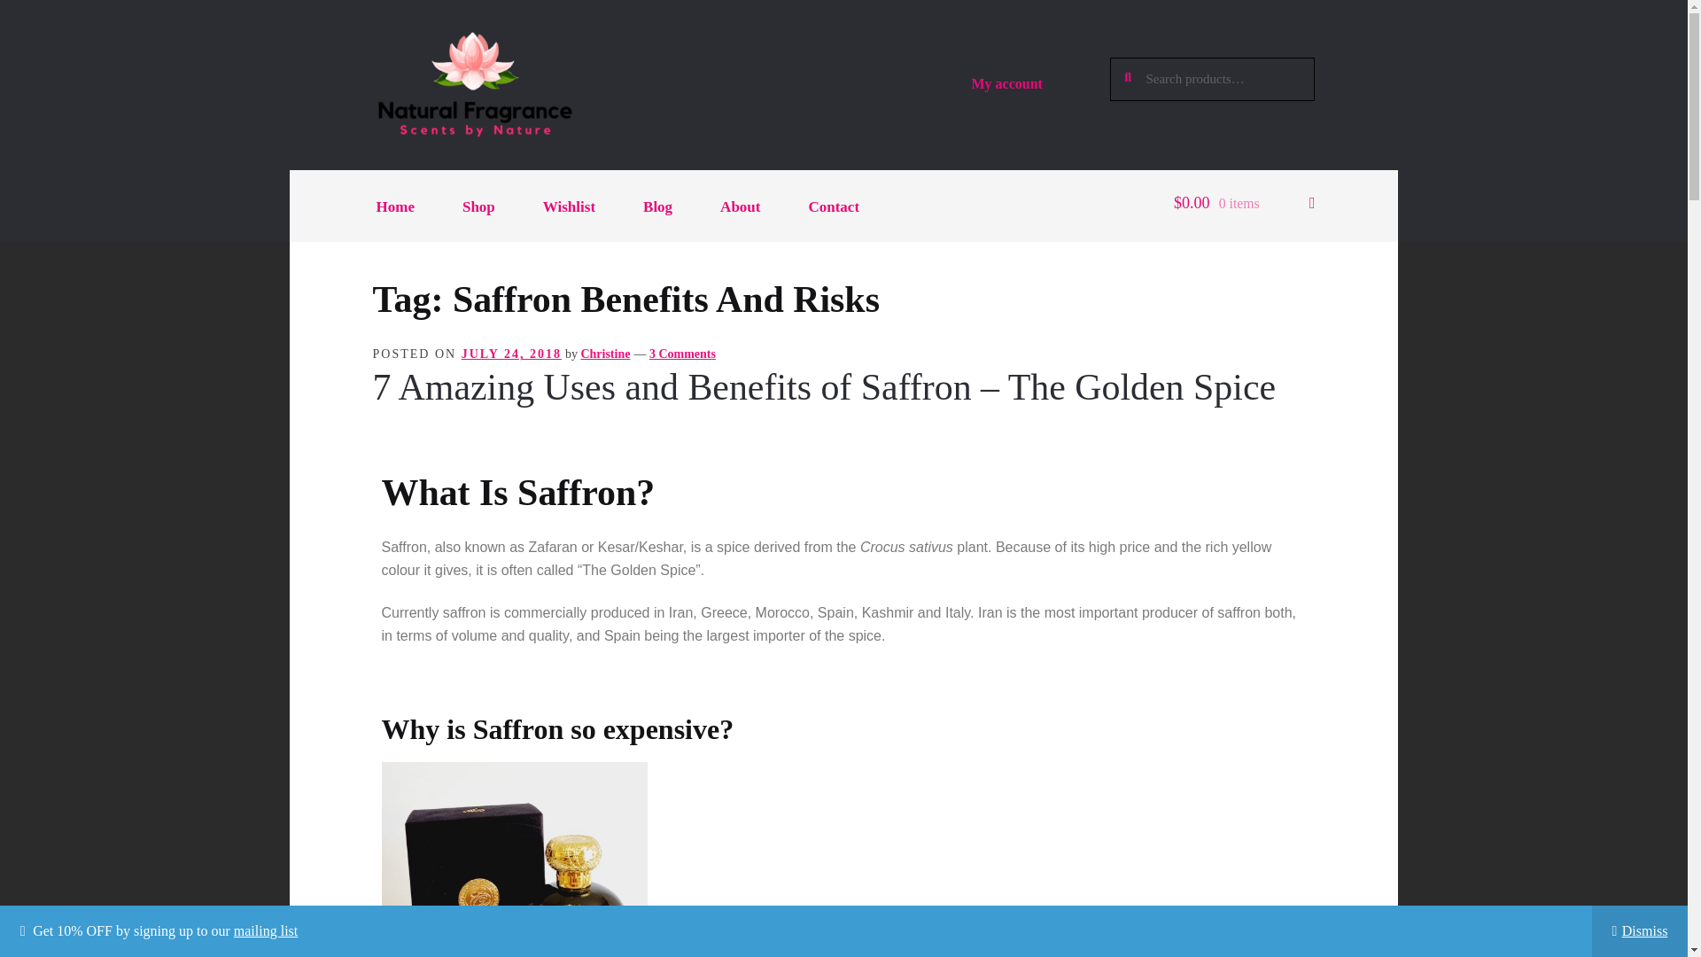  Describe the element at coordinates (682, 354) in the screenshot. I see `3 Comments` at that location.